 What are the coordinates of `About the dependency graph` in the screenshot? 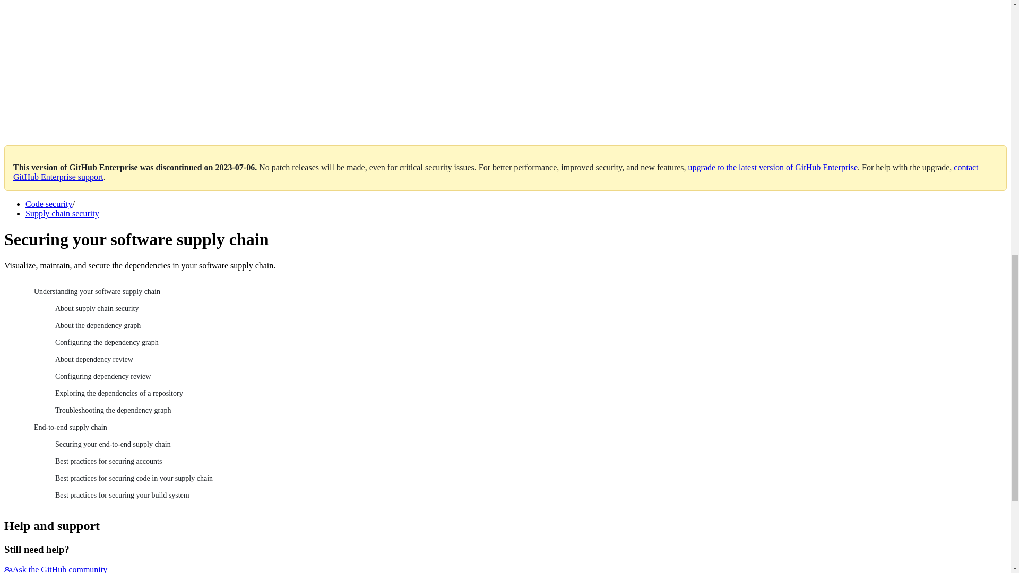 It's located at (526, 326).